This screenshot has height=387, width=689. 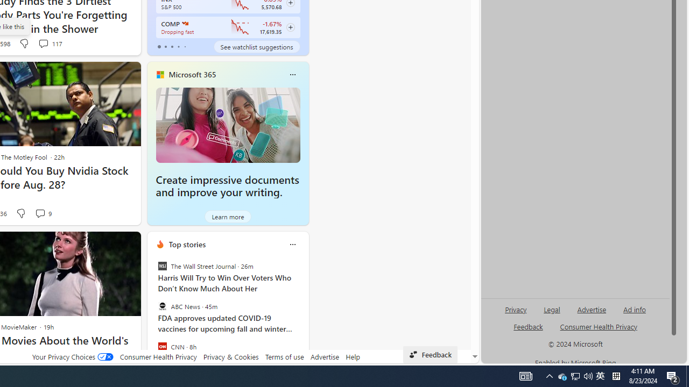 I want to click on View comments 9 Comment, so click(x=40, y=213).